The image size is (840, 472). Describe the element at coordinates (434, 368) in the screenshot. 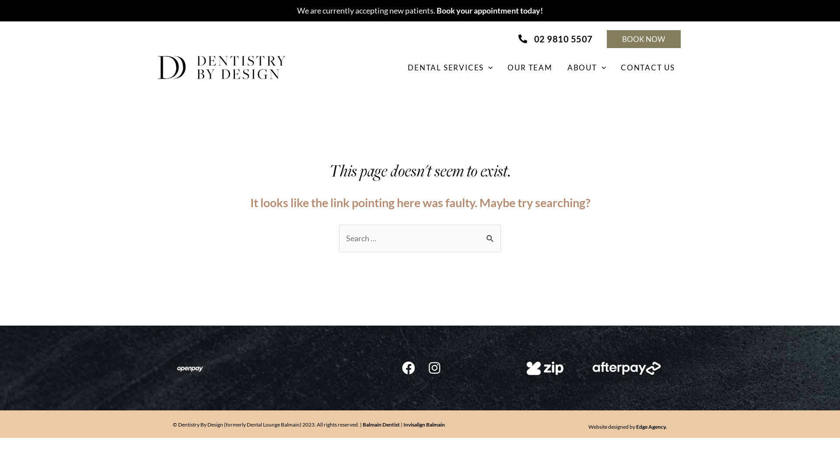

I see `Instagram` at that location.